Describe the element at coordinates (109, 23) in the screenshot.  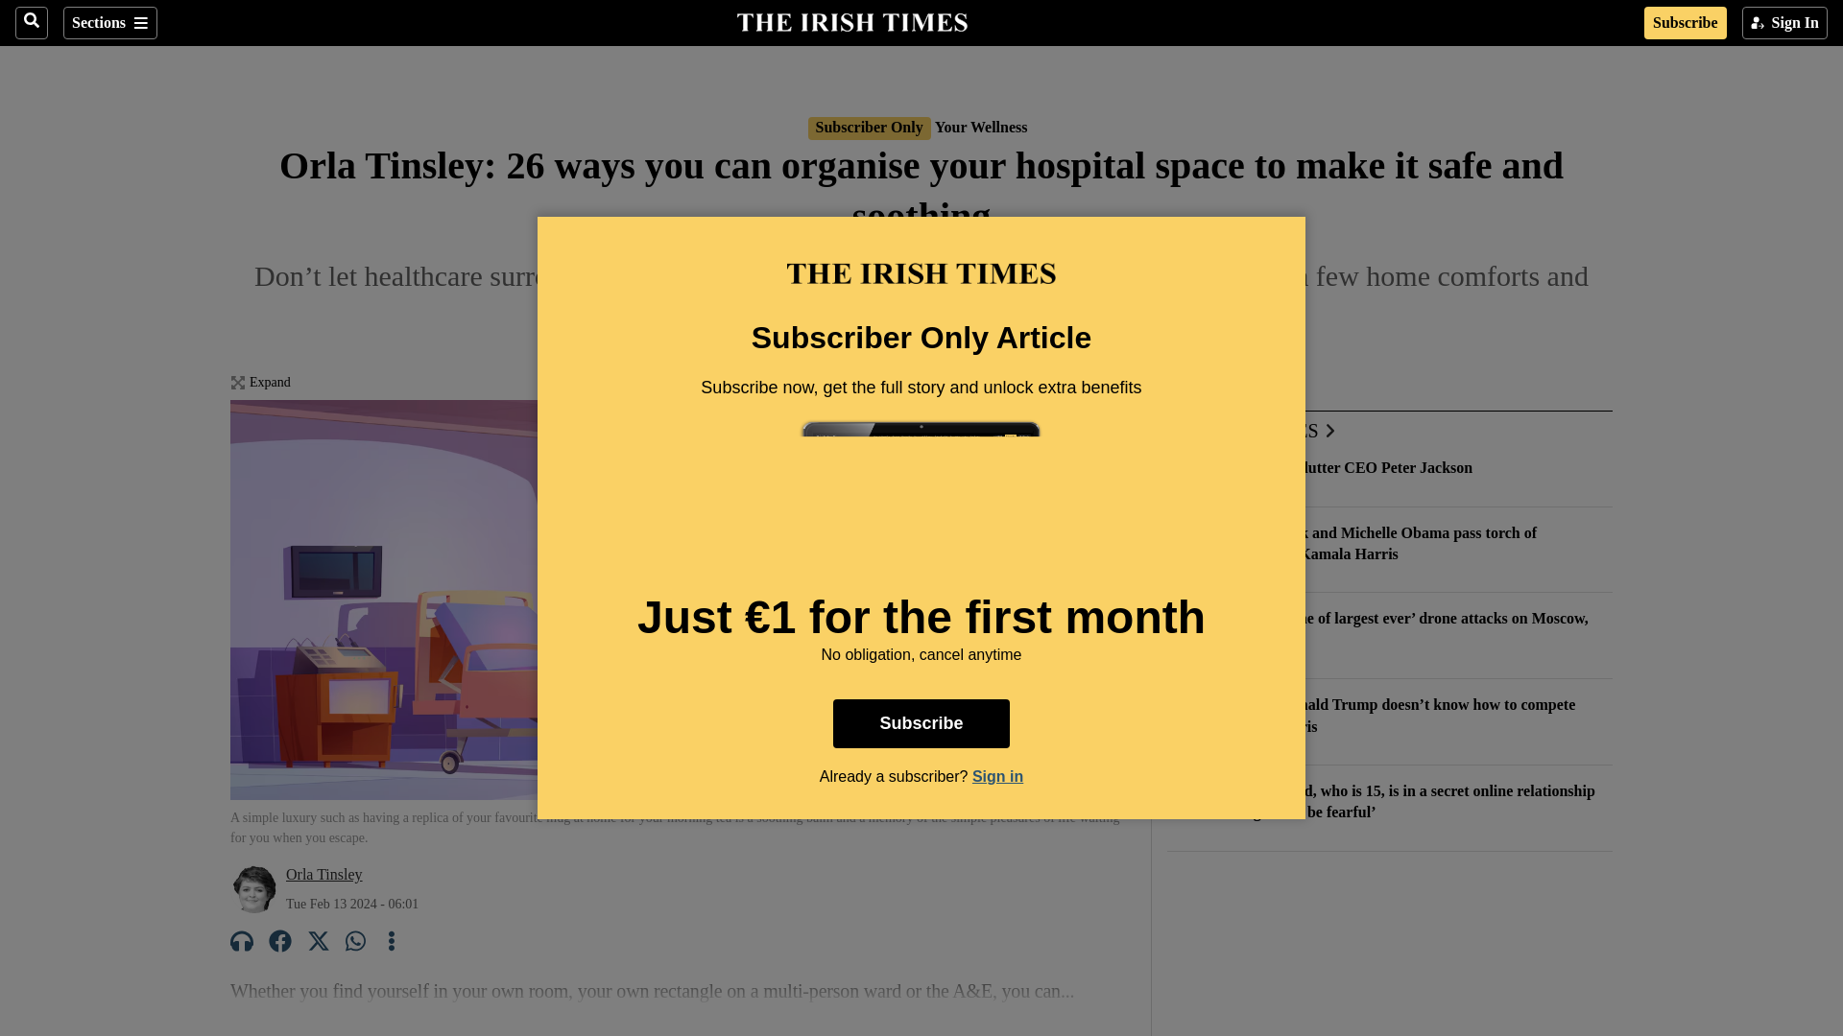
I see `Sections` at that location.